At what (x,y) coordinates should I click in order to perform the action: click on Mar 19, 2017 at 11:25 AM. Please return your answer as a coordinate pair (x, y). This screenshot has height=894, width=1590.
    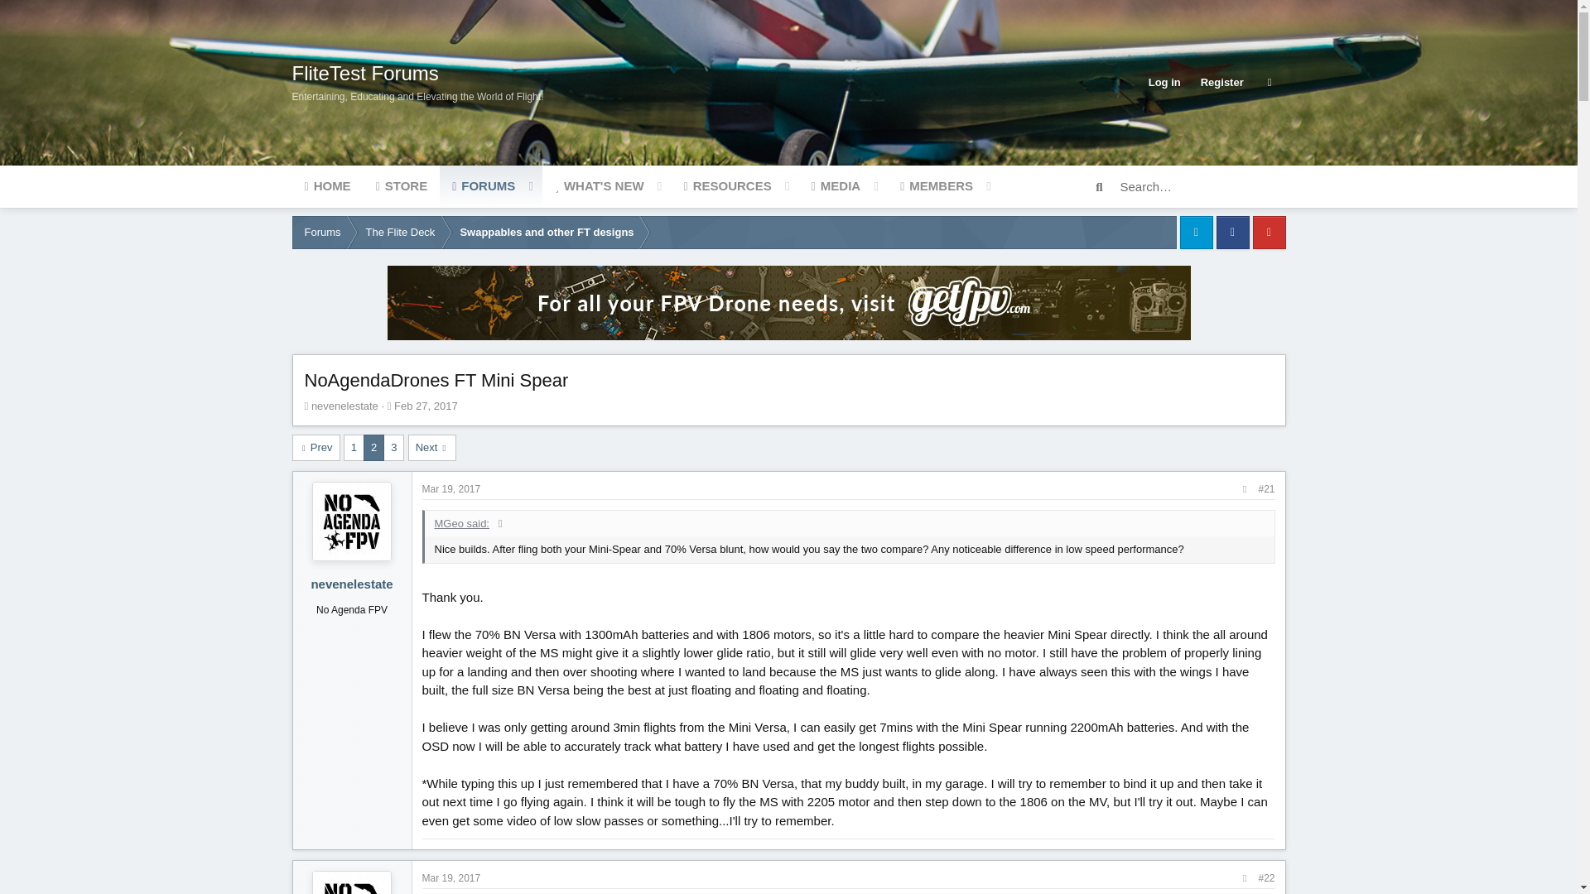
    Looking at the image, I should click on (645, 204).